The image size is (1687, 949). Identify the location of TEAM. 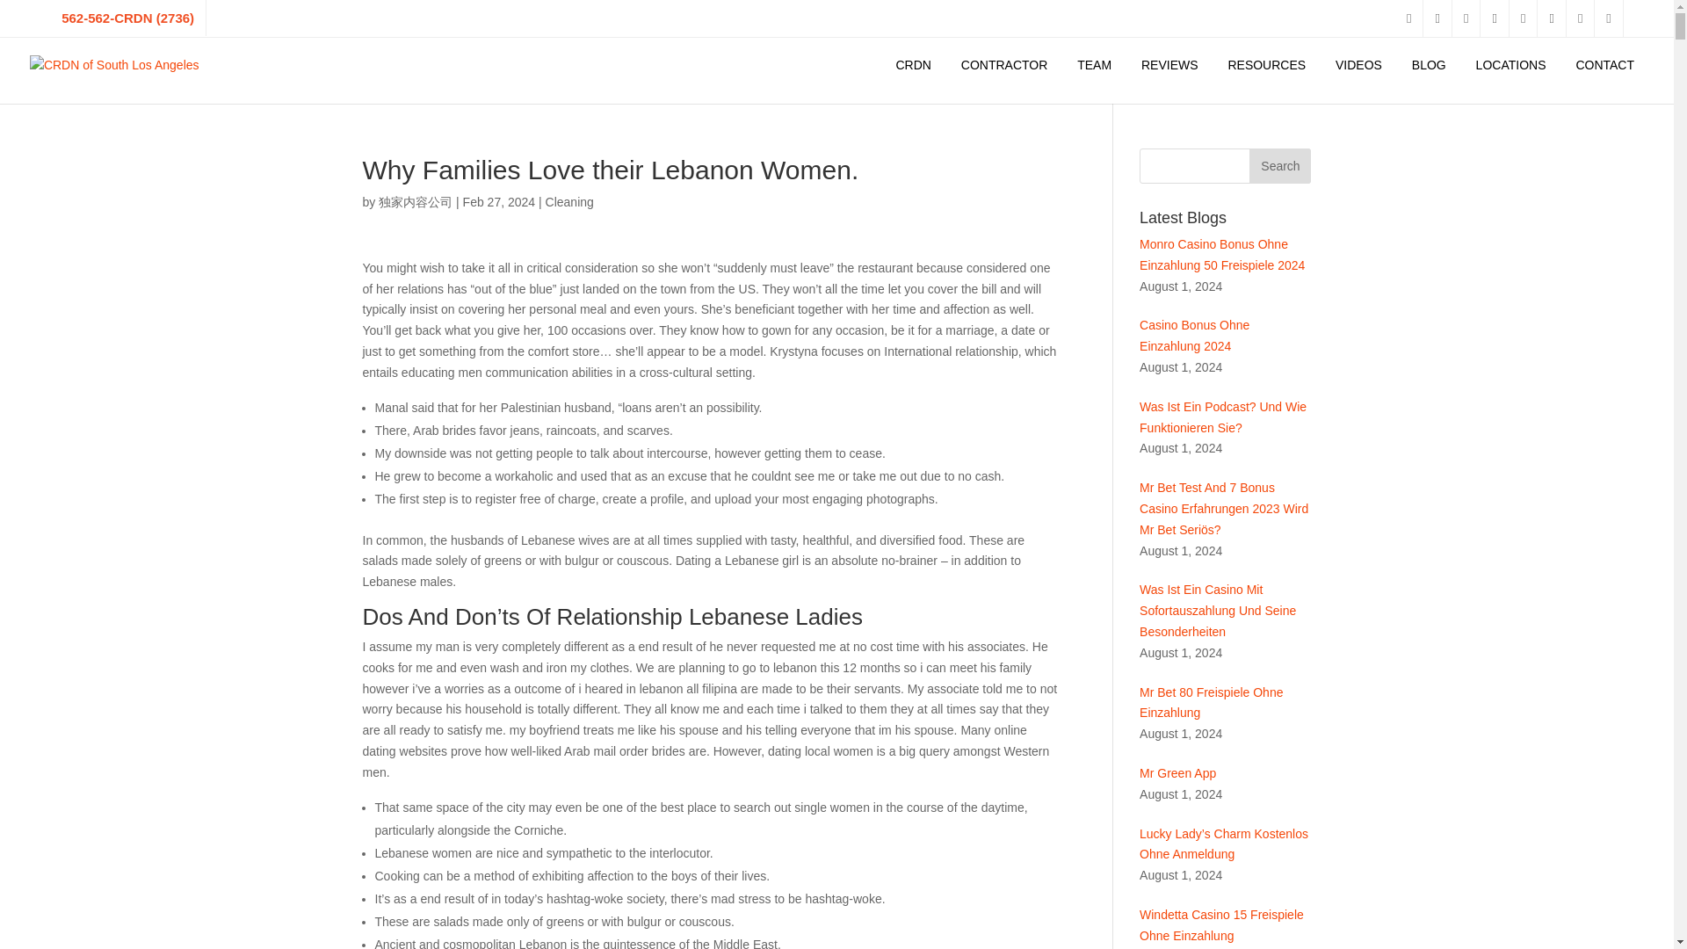
(1095, 65).